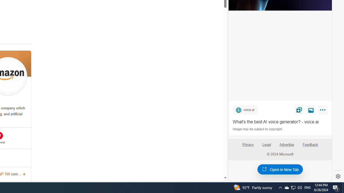  I want to click on Search more, so click(213, 162).